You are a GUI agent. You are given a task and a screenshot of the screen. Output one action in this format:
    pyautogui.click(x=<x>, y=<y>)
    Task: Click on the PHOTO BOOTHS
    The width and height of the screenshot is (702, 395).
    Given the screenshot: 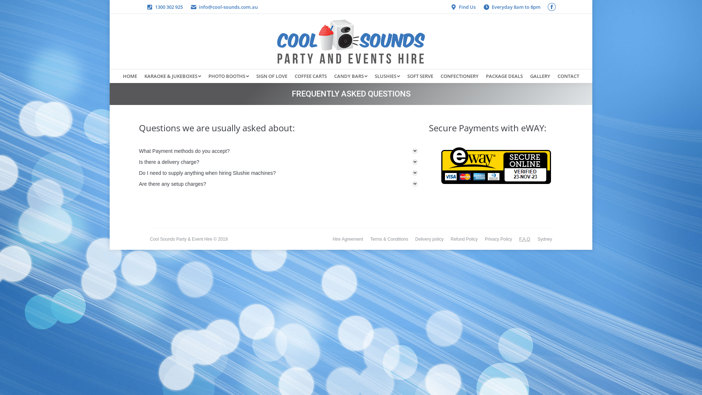 What is the action you would take?
    pyautogui.click(x=229, y=76)
    